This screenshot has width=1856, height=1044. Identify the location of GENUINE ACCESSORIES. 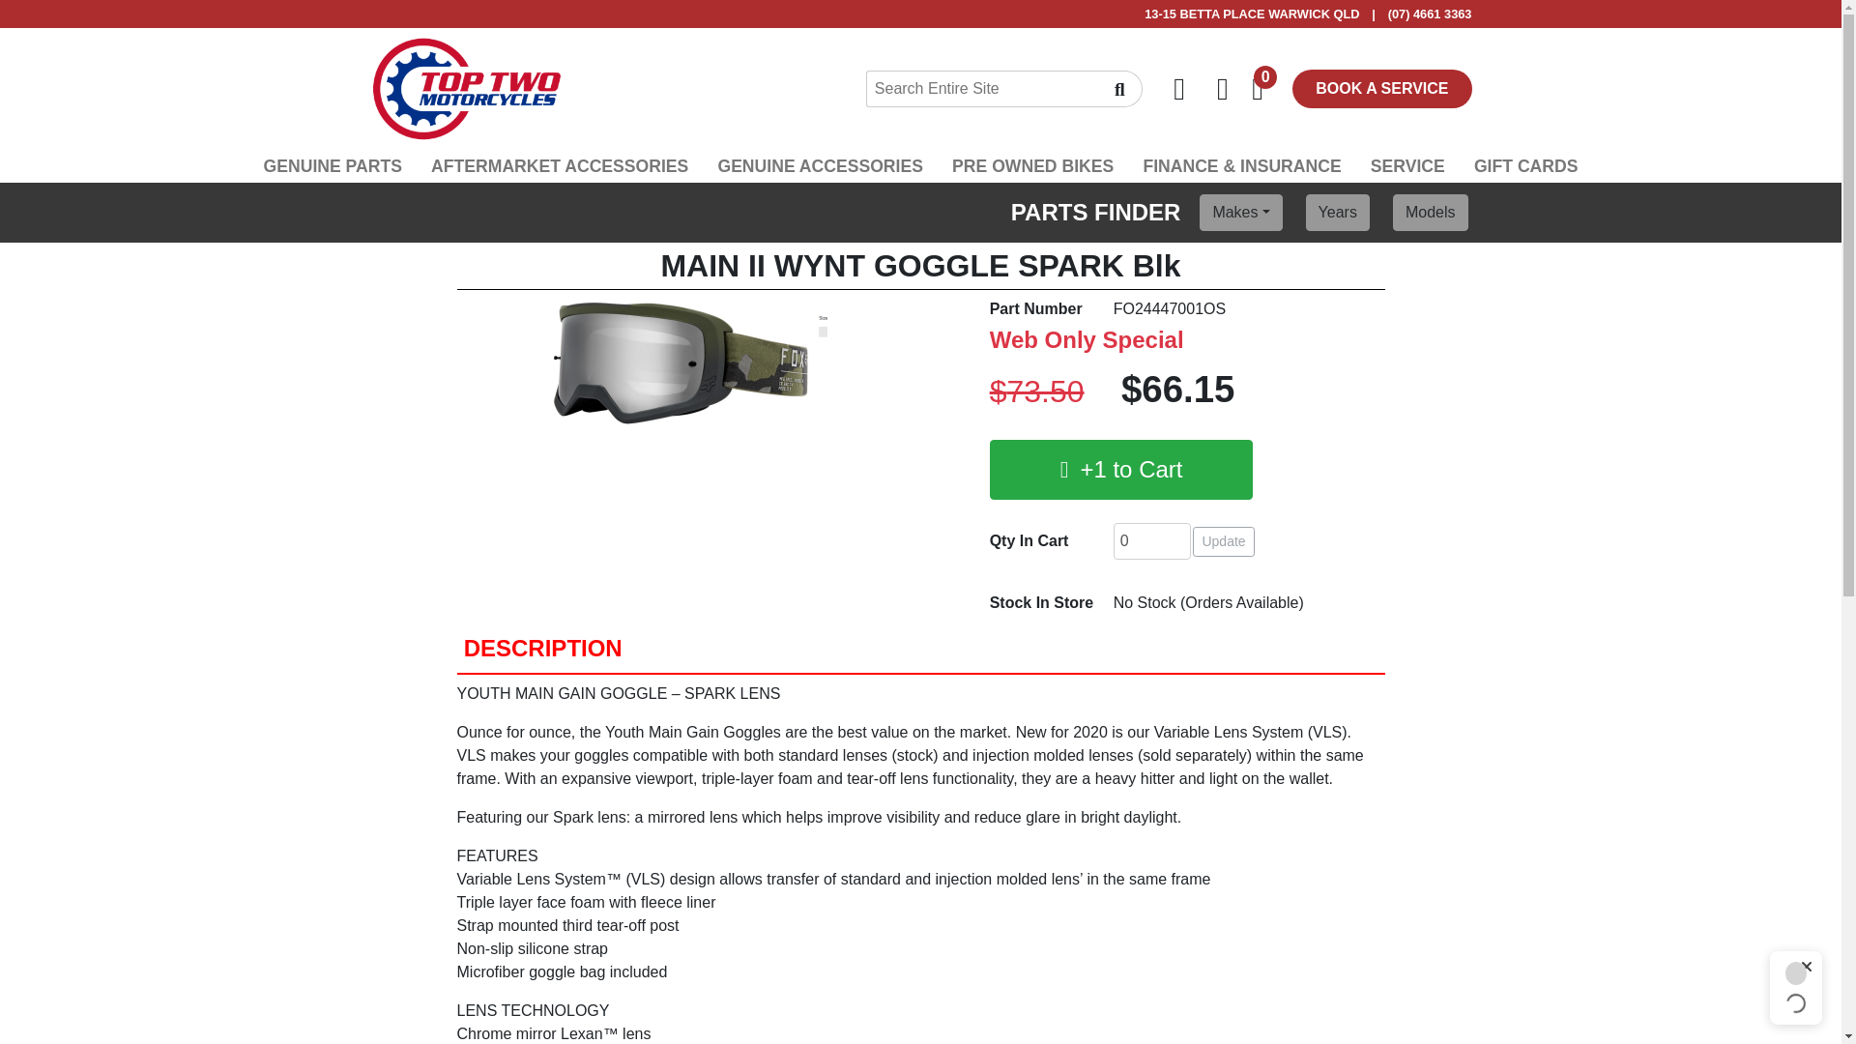
(820, 165).